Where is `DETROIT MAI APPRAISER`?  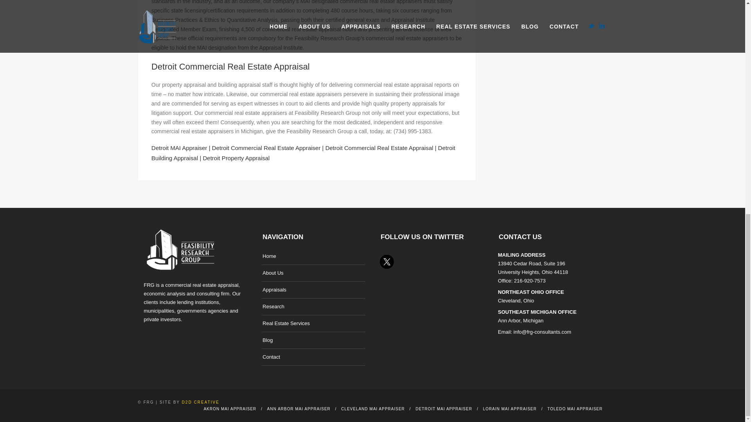
DETROIT MAI APPRAISER is located at coordinates (444, 409).